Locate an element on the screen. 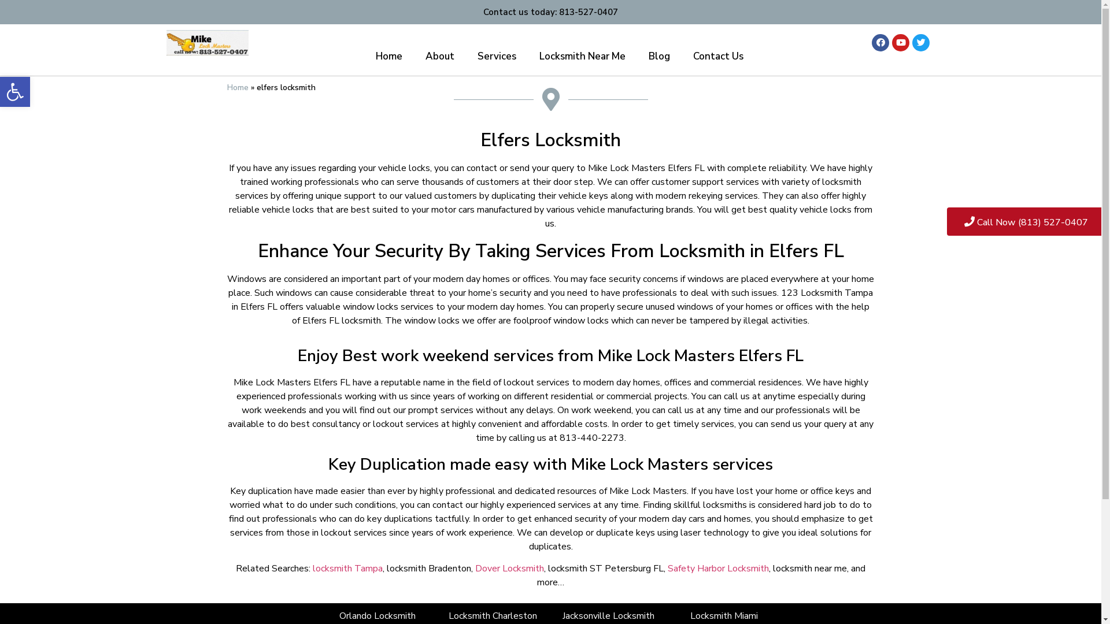  Blog is located at coordinates (659, 57).